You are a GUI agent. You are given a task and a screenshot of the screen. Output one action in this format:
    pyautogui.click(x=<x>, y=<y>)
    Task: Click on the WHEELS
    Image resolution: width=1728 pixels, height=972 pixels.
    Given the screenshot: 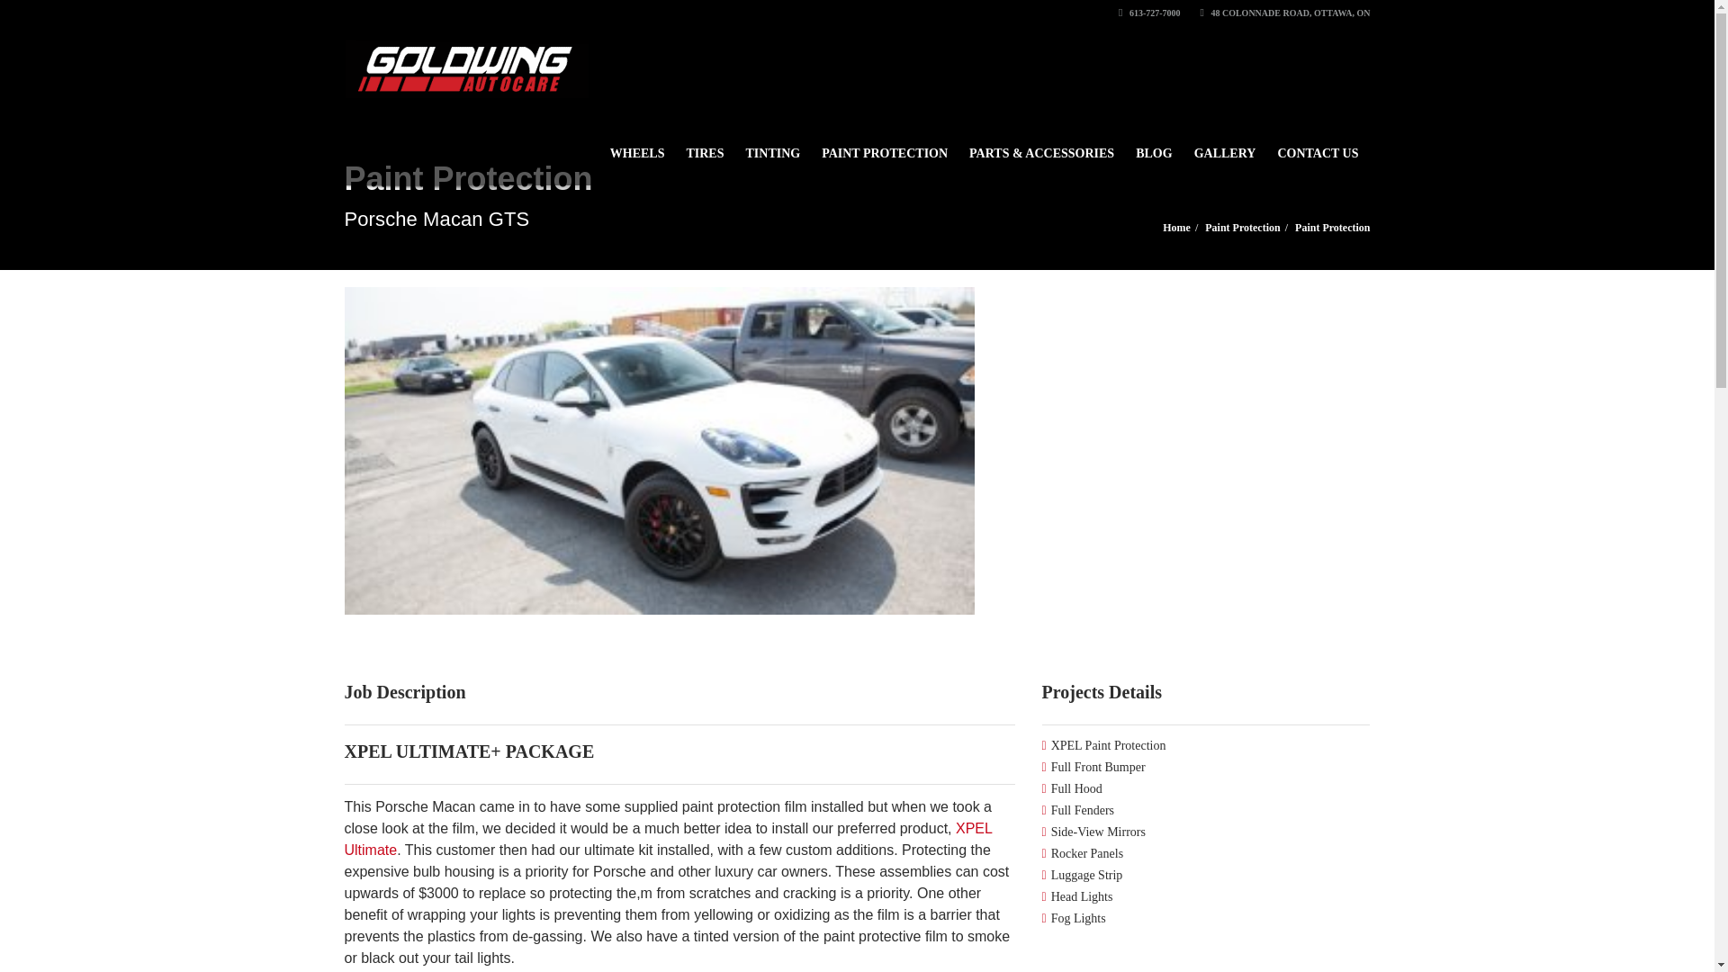 What is the action you would take?
    pyautogui.click(x=637, y=145)
    